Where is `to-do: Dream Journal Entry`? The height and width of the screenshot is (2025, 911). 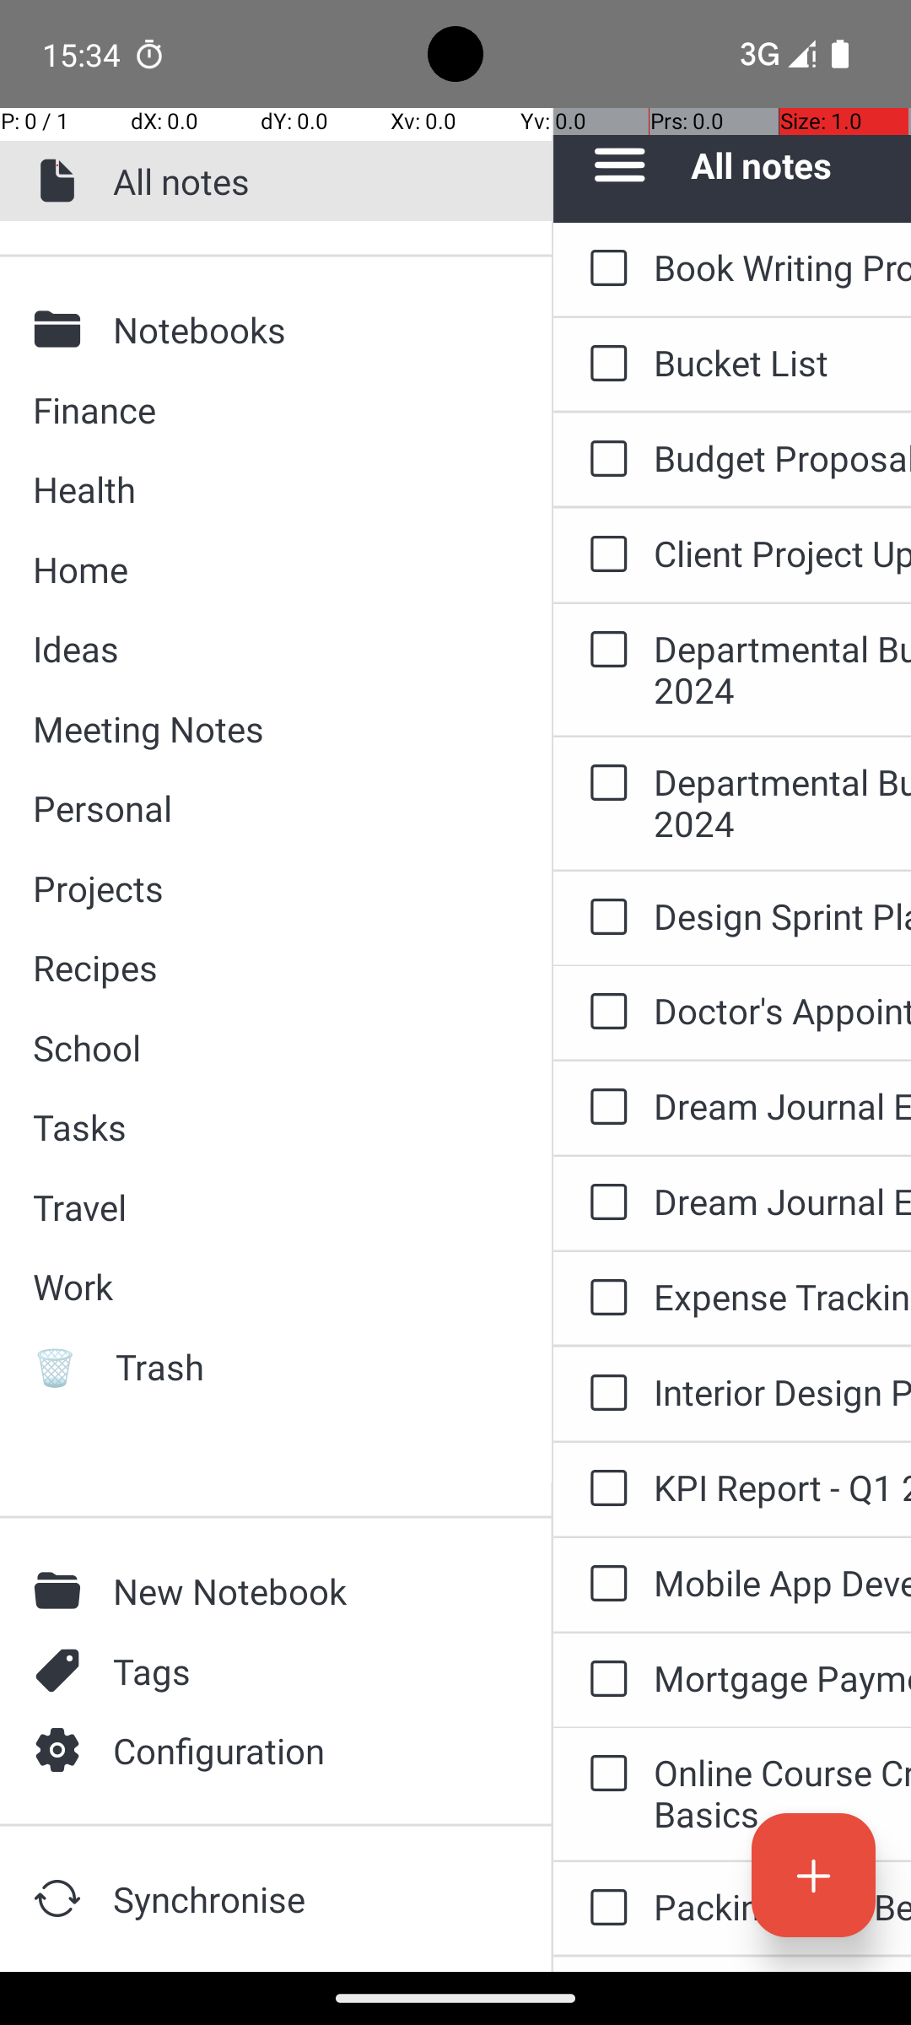 to-do: Dream Journal Entry is located at coordinates (604, 1107).